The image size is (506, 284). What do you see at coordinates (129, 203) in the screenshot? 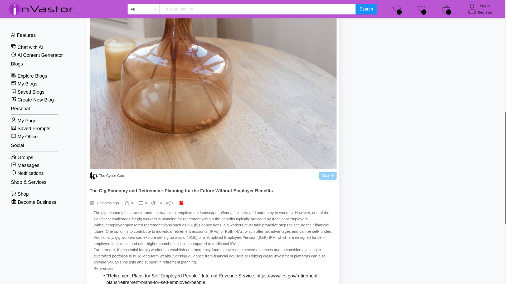
I see `0` at bounding box center [129, 203].